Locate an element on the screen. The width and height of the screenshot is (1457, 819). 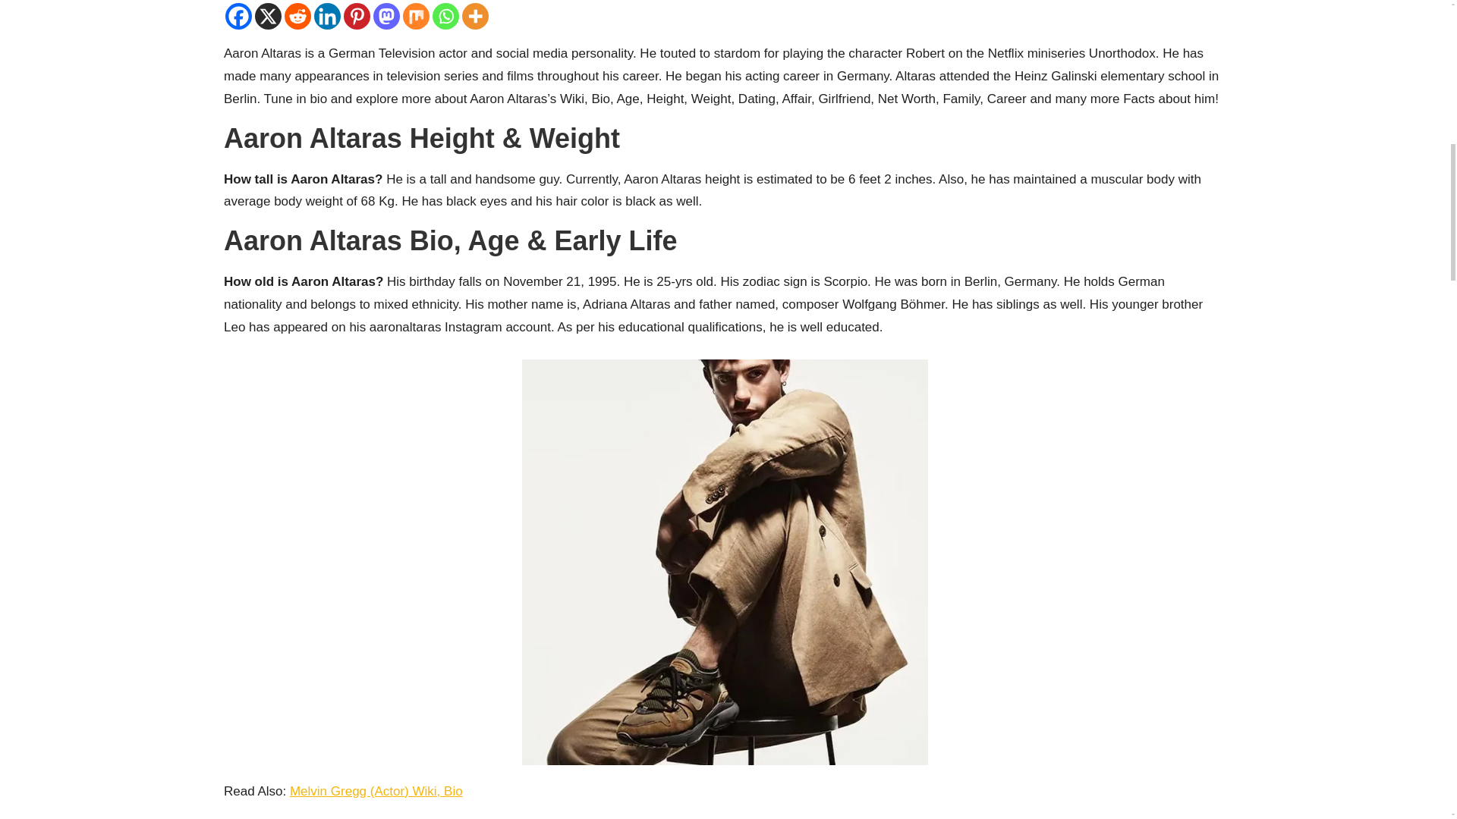
Reddit is located at coordinates (297, 16).